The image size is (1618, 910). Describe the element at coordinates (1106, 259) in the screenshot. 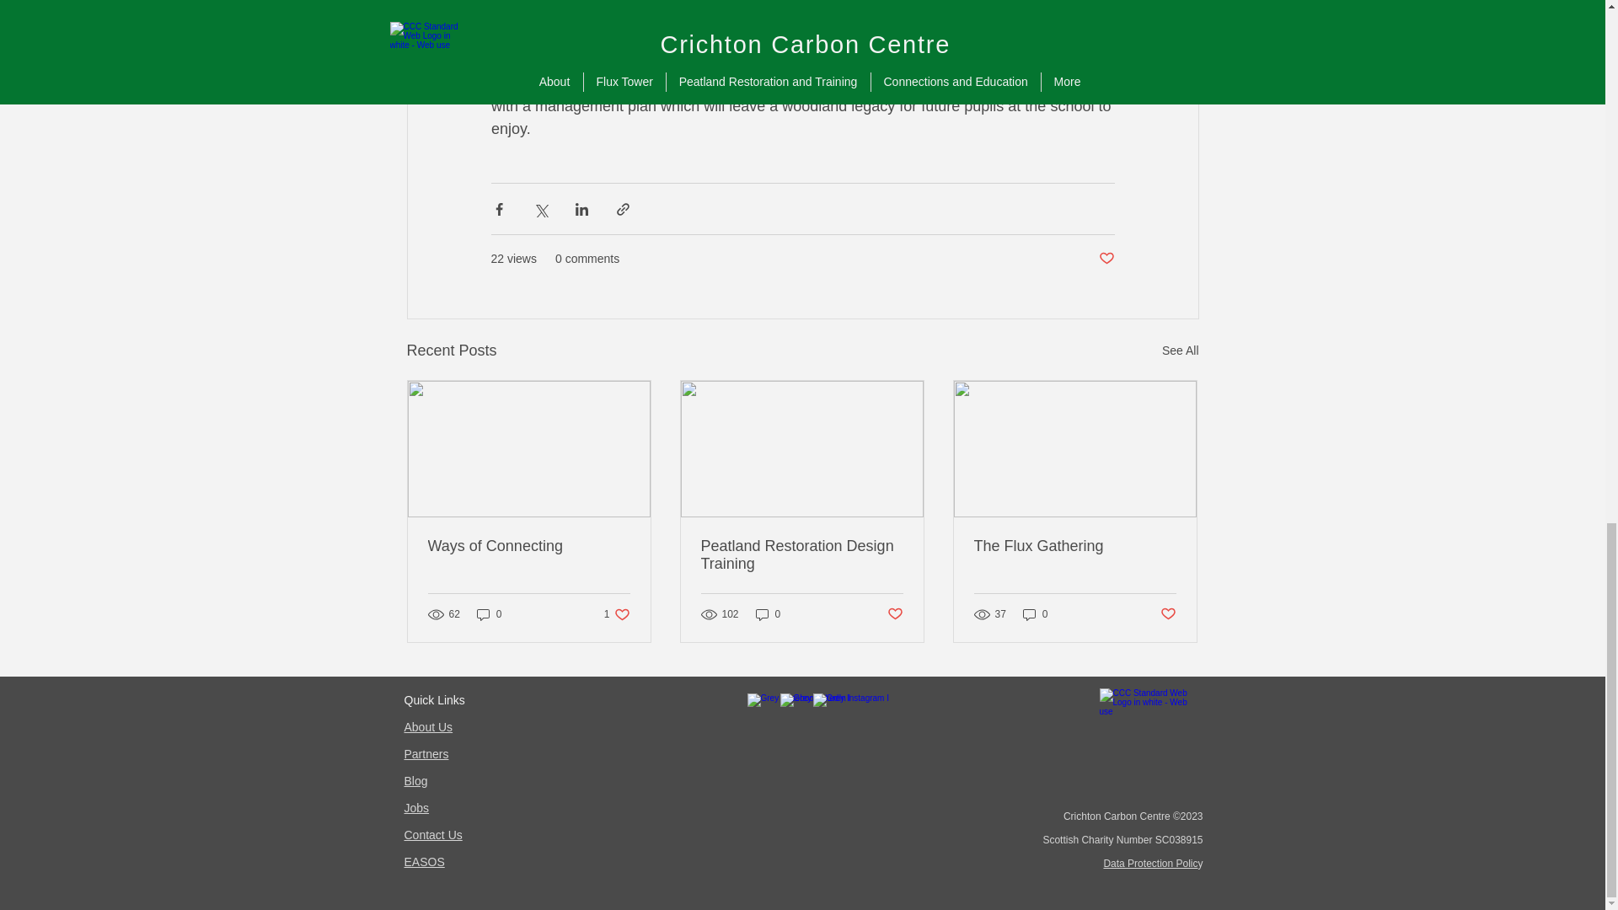

I see `Ways of Connecting` at that location.